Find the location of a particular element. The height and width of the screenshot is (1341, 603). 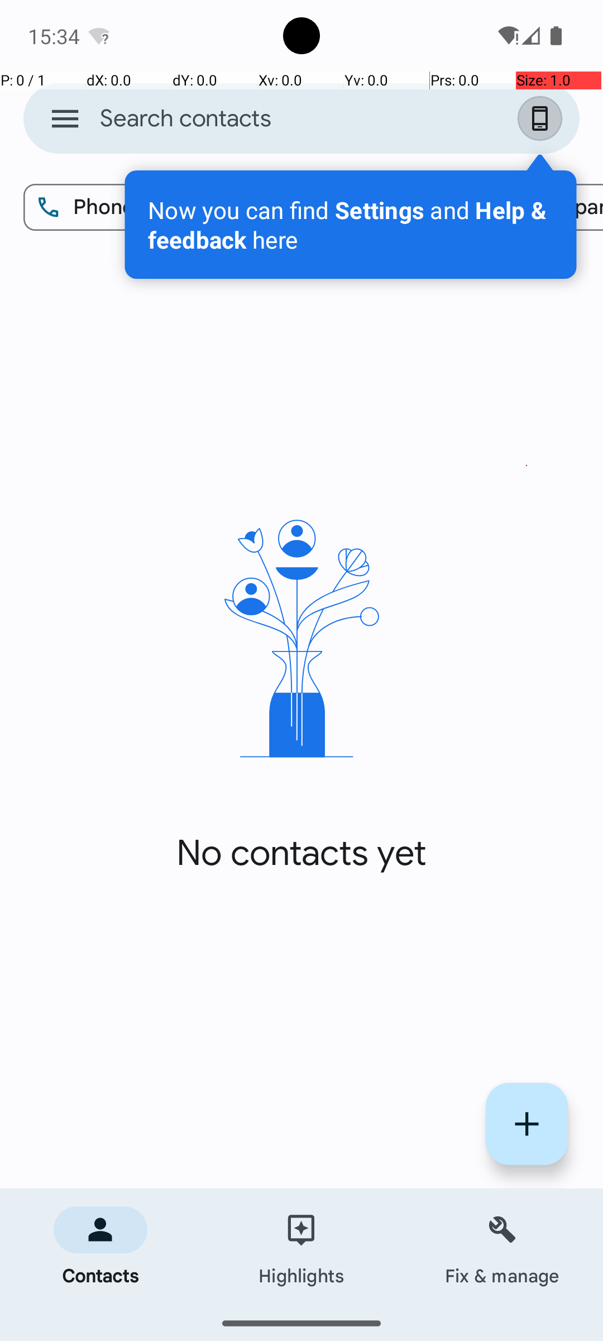

Now you can find Settings and Help & feedback here
Open account and settings. is located at coordinates (351, 225).